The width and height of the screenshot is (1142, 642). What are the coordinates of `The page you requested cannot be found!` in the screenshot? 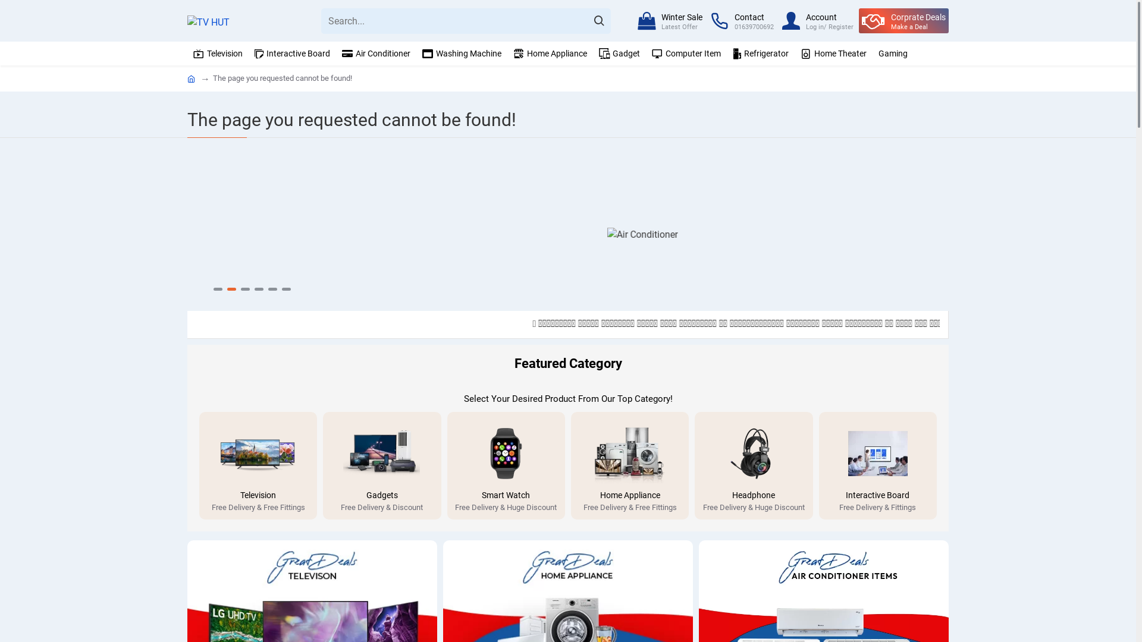 It's located at (283, 78).